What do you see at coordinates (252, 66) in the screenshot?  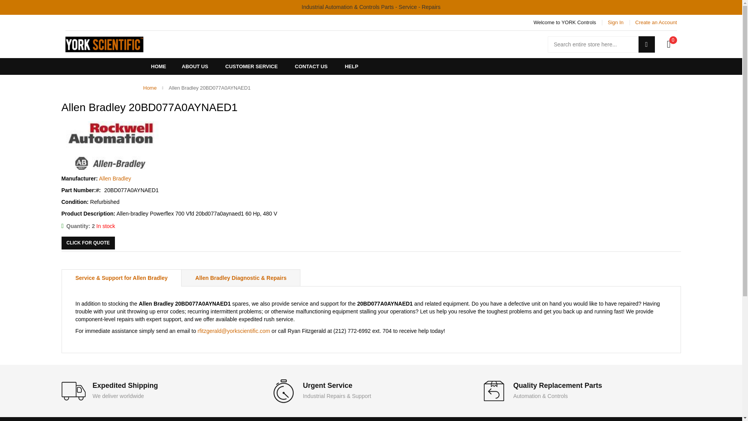 I see `CUSTOMER SERVICE` at bounding box center [252, 66].